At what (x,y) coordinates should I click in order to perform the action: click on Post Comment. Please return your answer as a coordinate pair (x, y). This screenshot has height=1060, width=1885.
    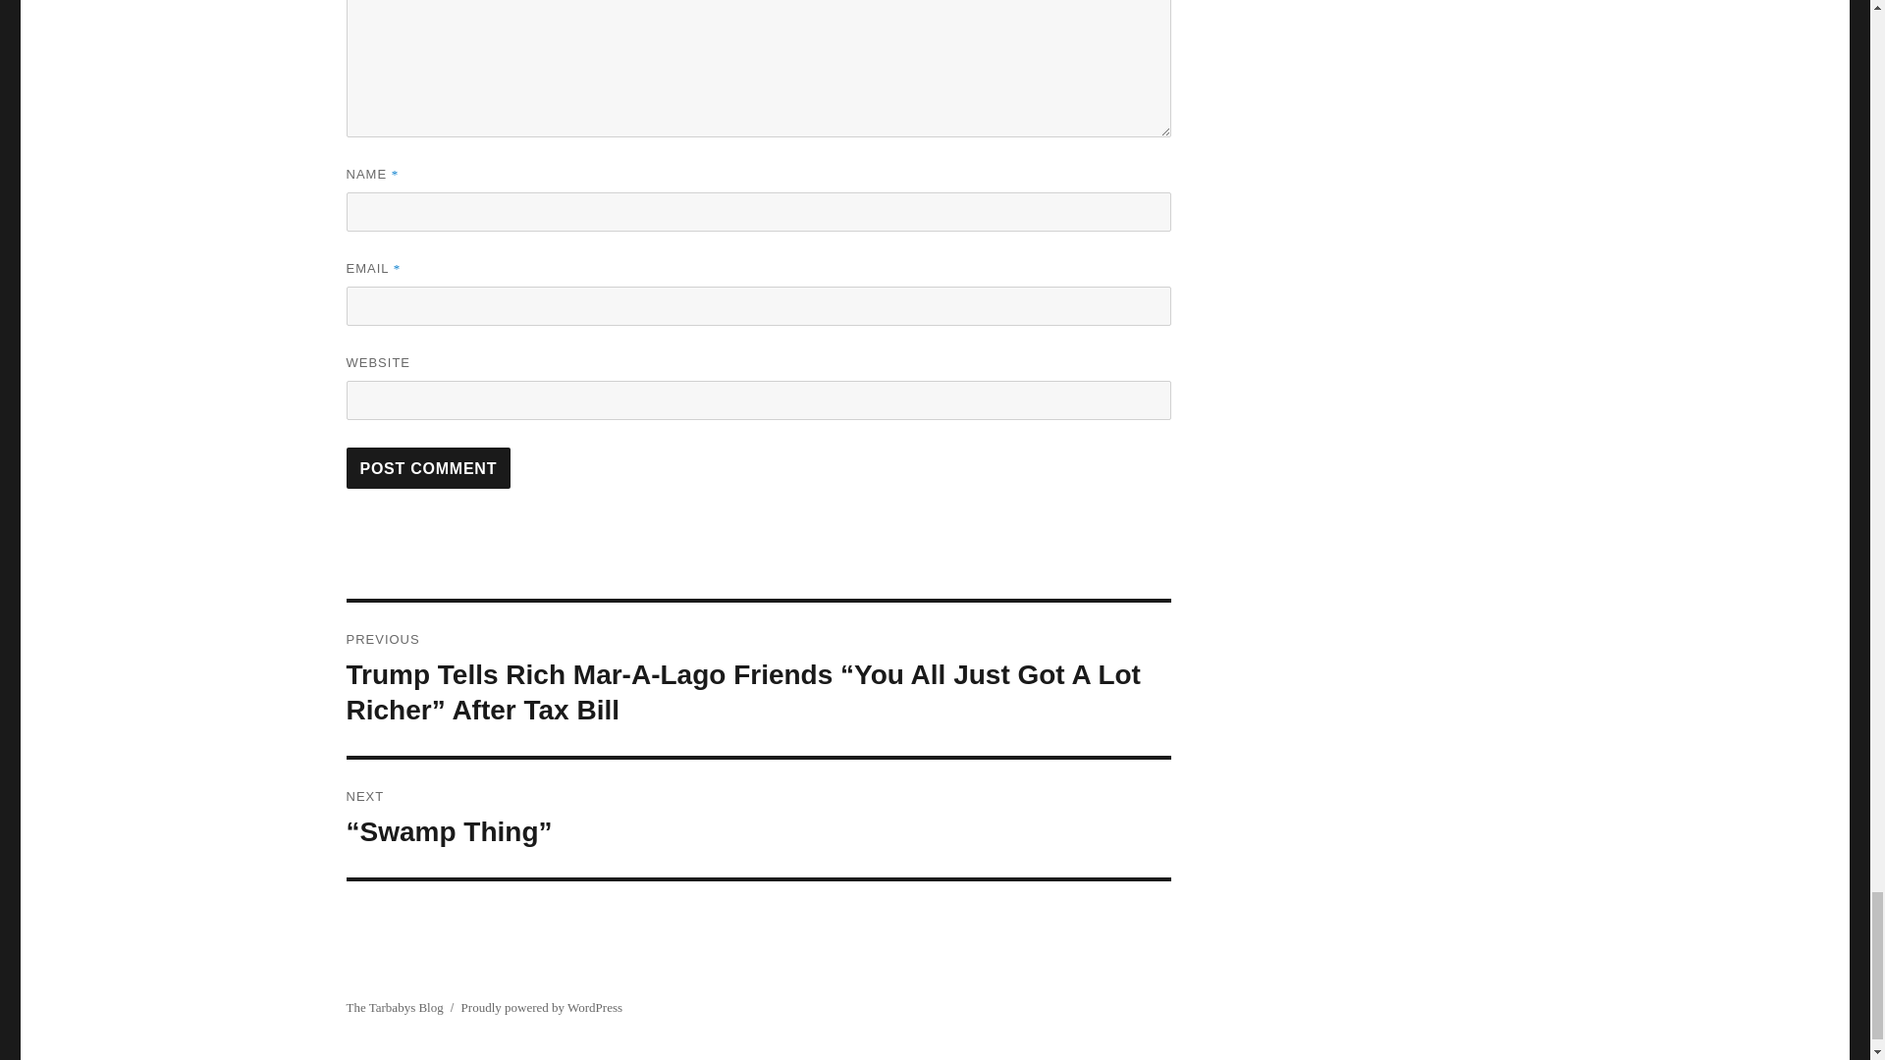
    Looking at the image, I should click on (428, 467).